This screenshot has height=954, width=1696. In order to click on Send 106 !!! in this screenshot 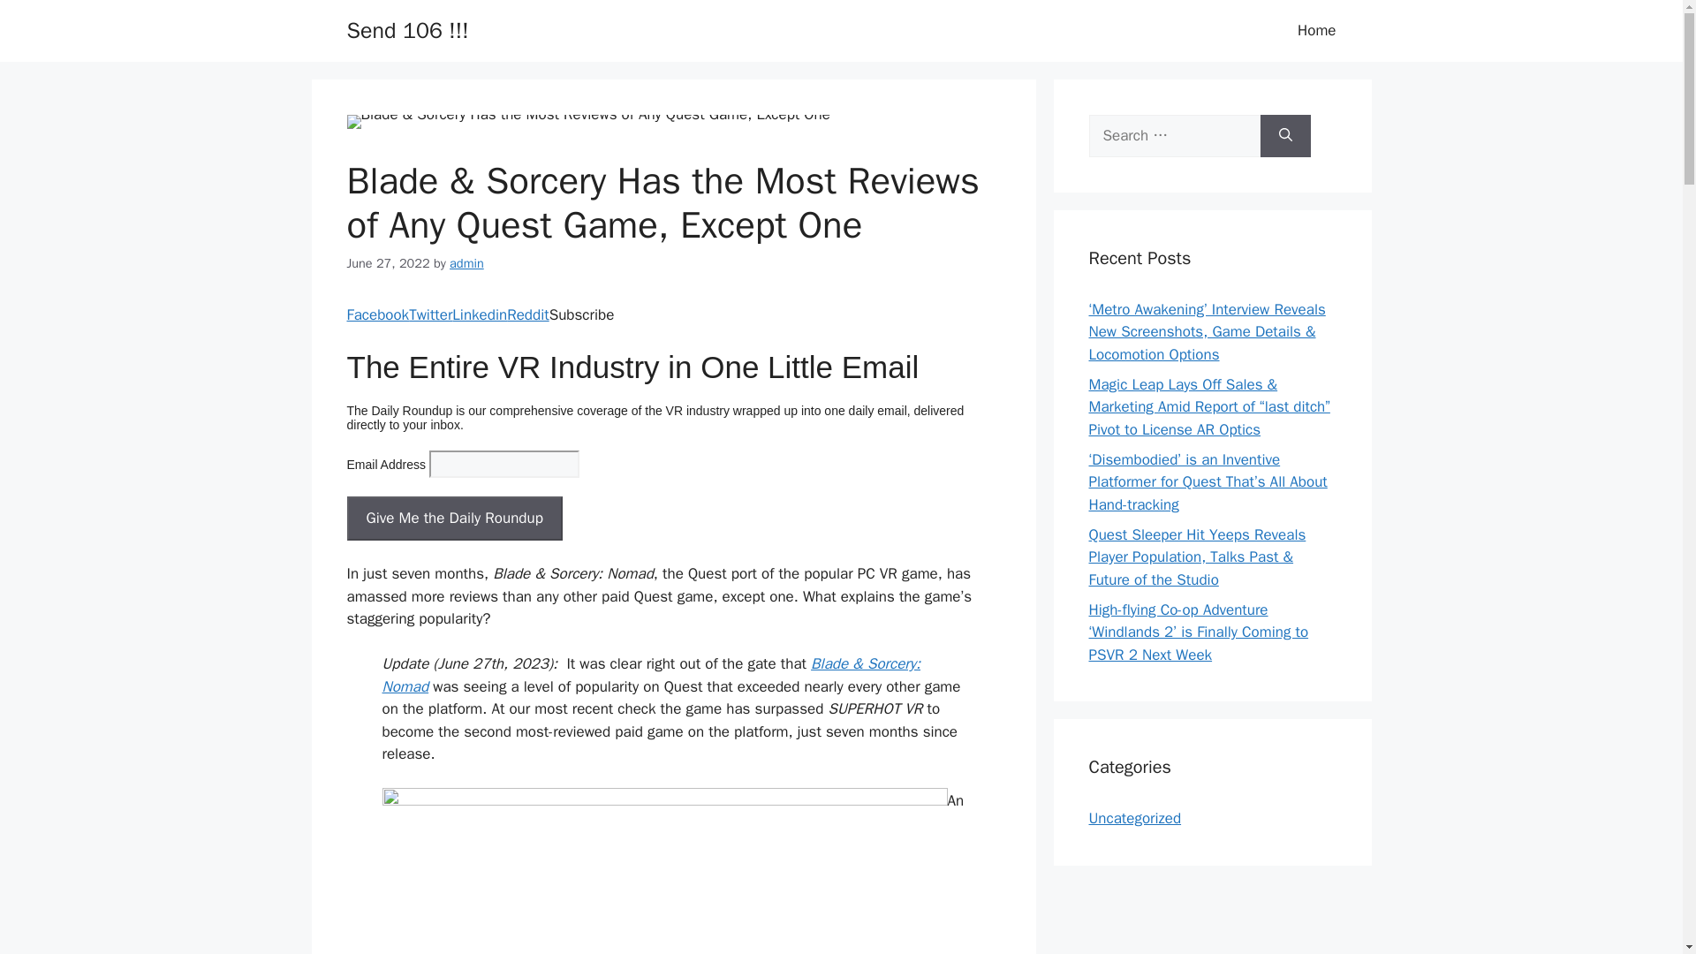, I will do `click(406, 30)`.